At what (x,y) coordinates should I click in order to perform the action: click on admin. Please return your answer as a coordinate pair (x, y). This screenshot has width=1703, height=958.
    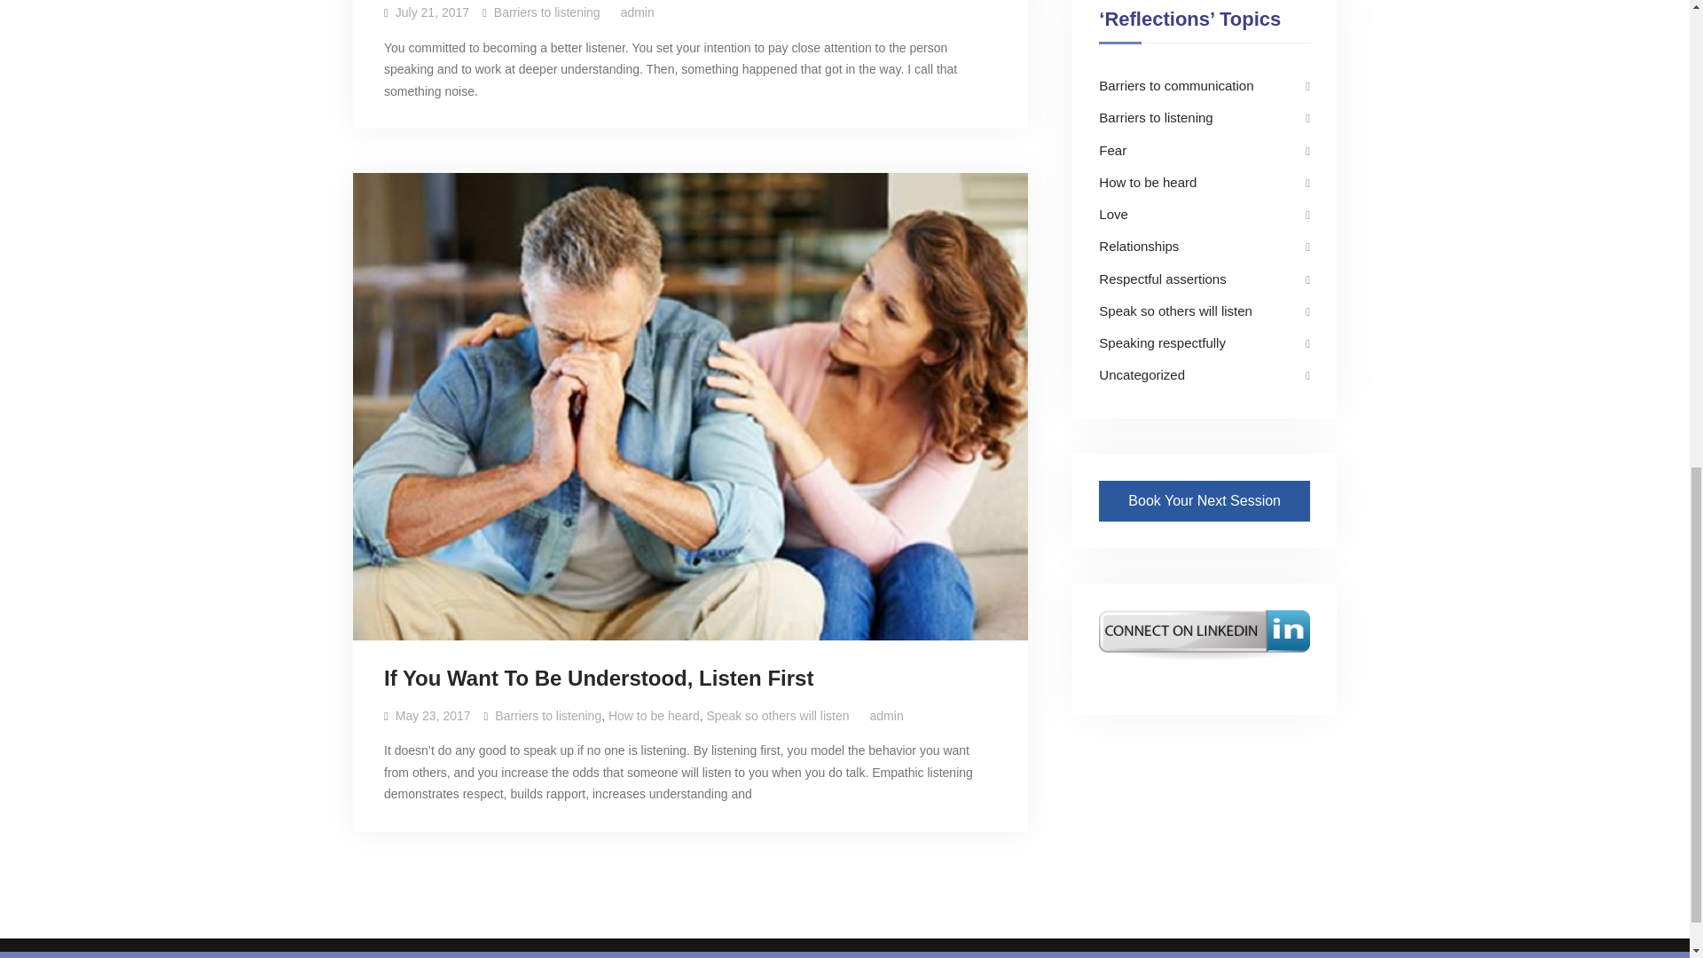
    Looking at the image, I should click on (887, 716).